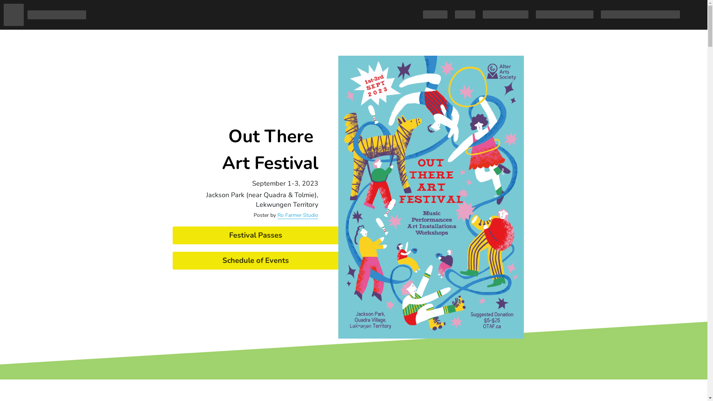  What do you see at coordinates (564, 15) in the screenshot?
I see `Out There Art Festival` at bounding box center [564, 15].